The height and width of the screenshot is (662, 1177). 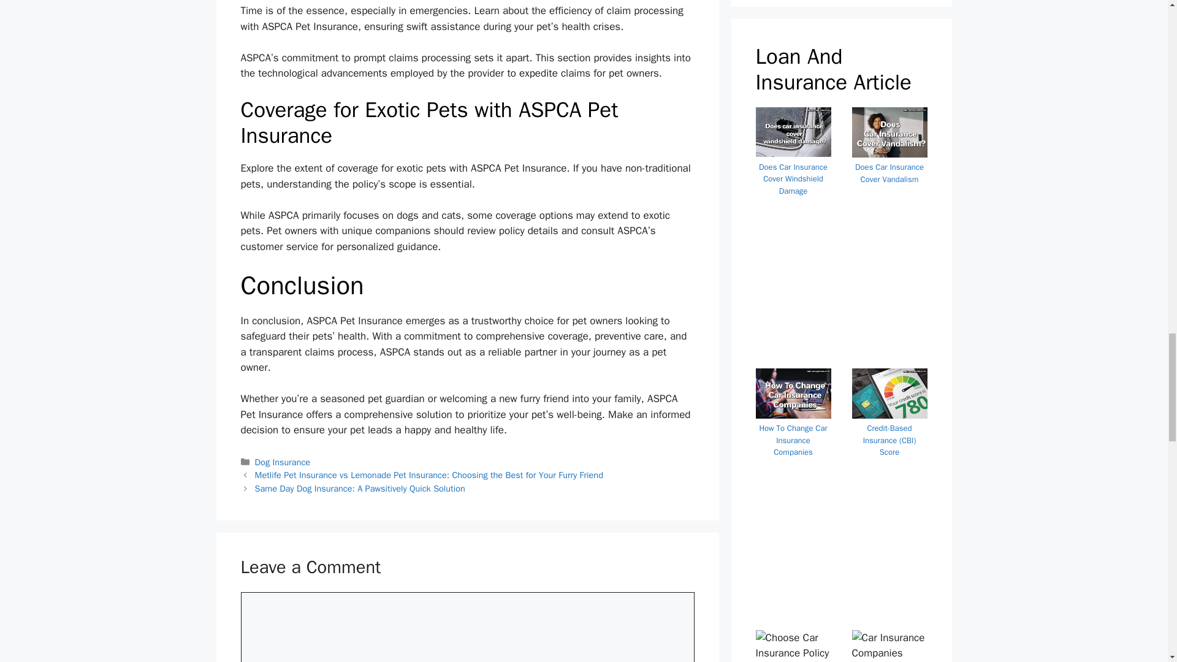 What do you see at coordinates (283, 462) in the screenshot?
I see `Dog Insurance` at bounding box center [283, 462].